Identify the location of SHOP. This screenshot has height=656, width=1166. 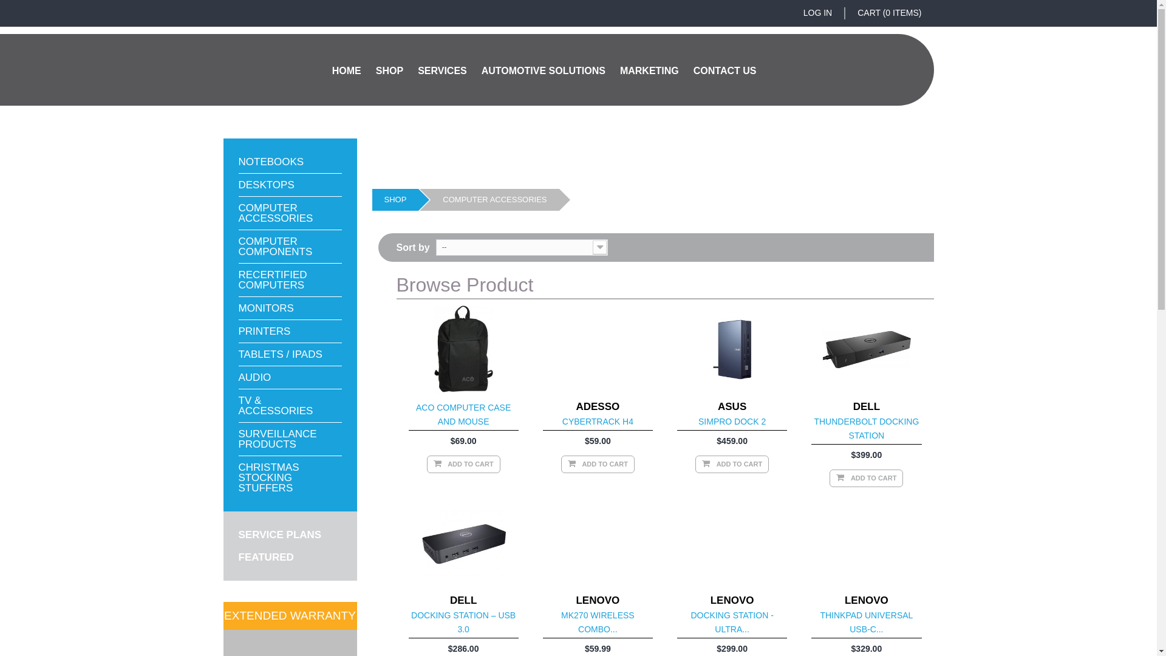
(395, 199).